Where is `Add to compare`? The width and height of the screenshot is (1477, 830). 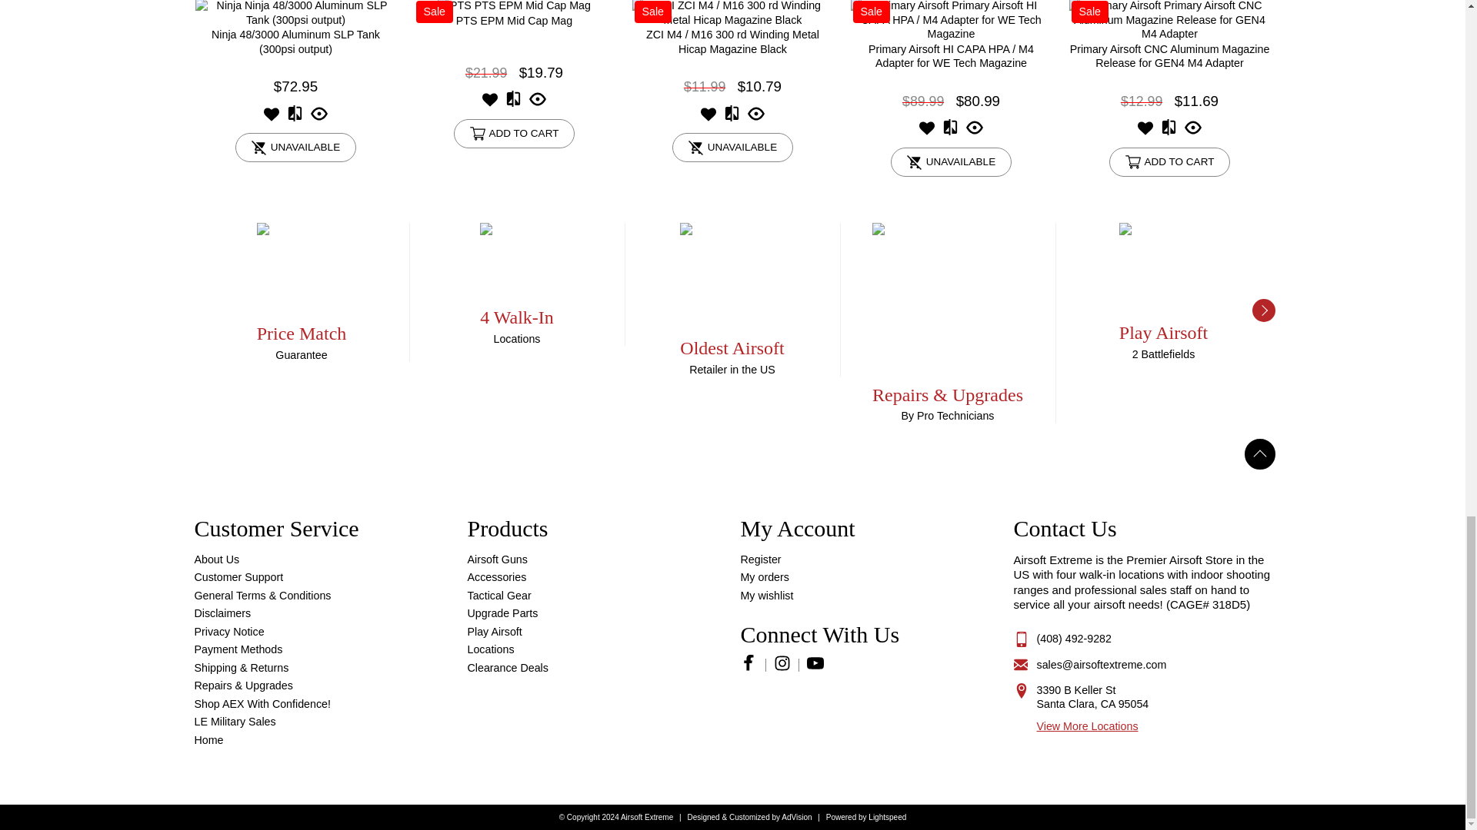
Add to compare is located at coordinates (732, 118).